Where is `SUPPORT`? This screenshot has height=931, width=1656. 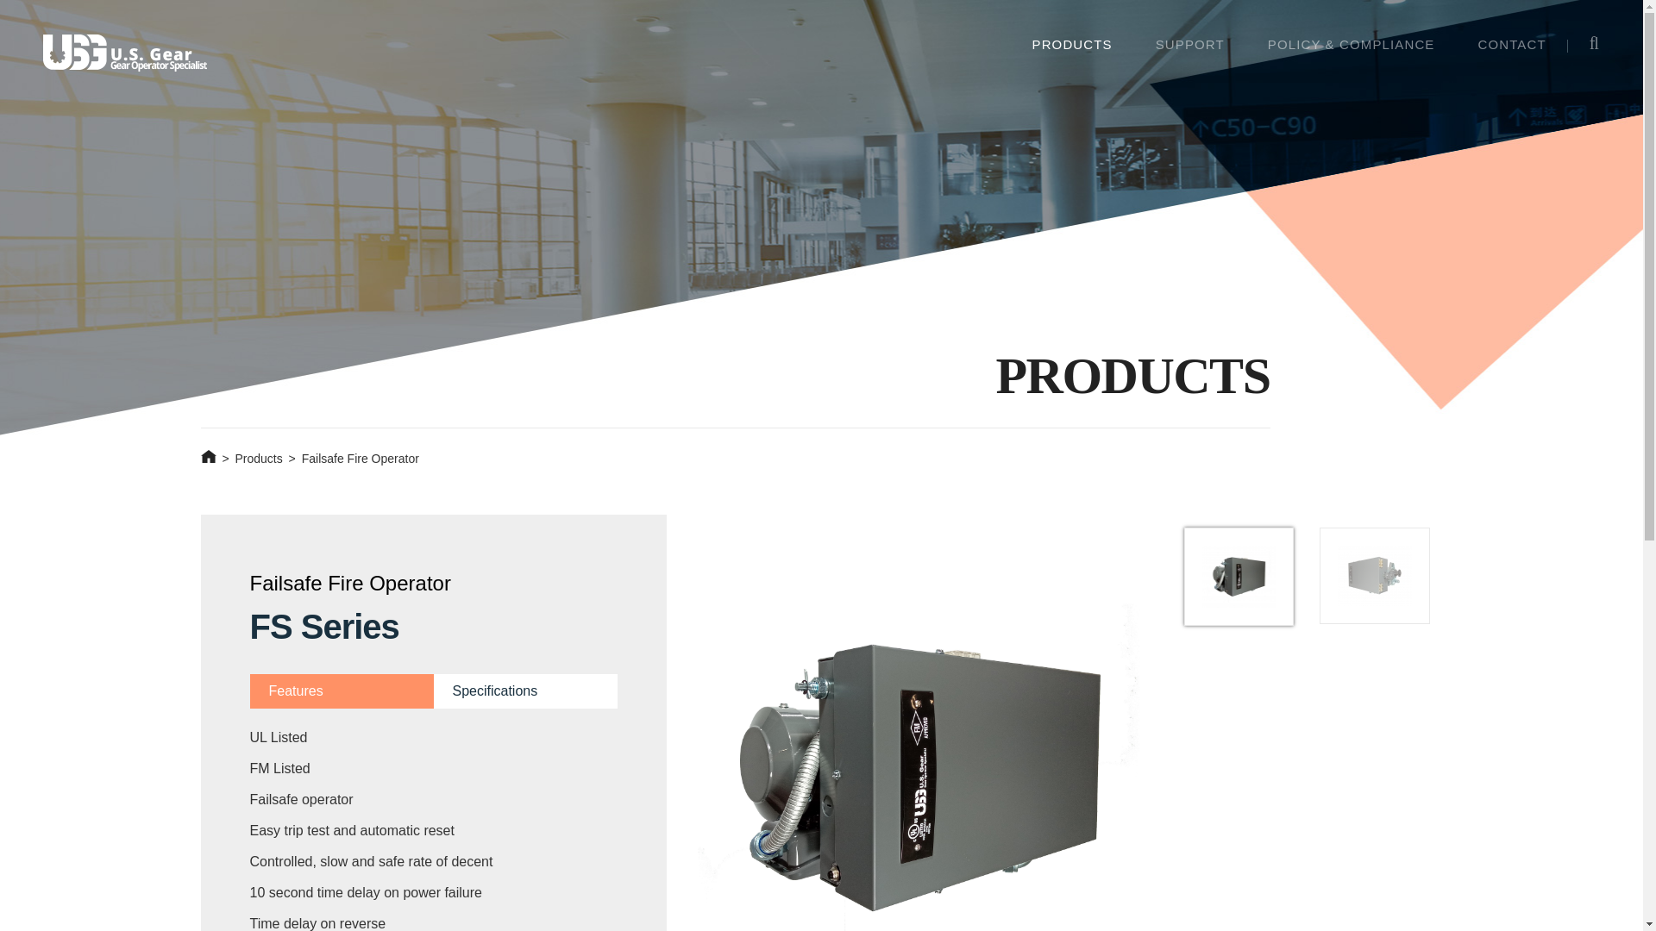
SUPPORT is located at coordinates (1190, 45).